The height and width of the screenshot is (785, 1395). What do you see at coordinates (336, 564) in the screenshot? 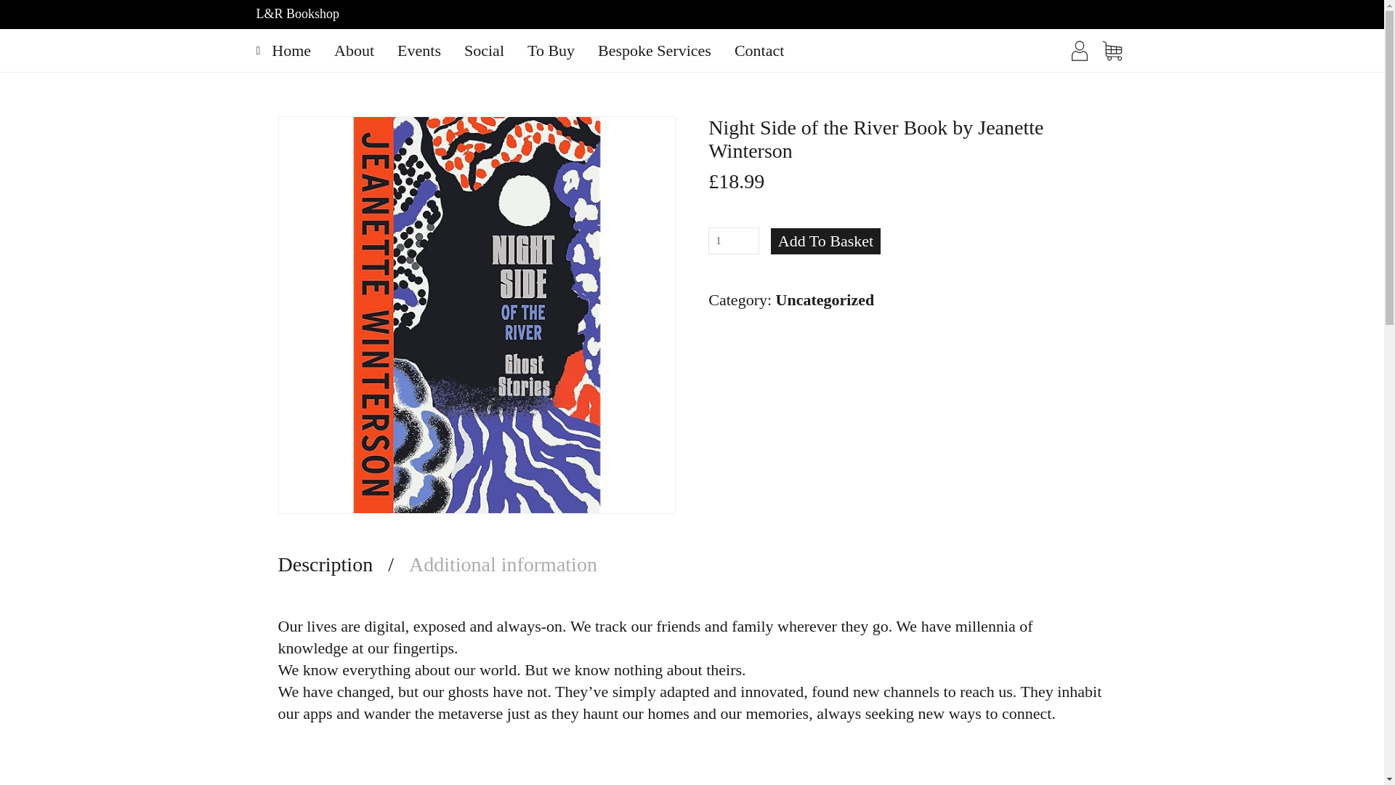
I see `Description` at bounding box center [336, 564].